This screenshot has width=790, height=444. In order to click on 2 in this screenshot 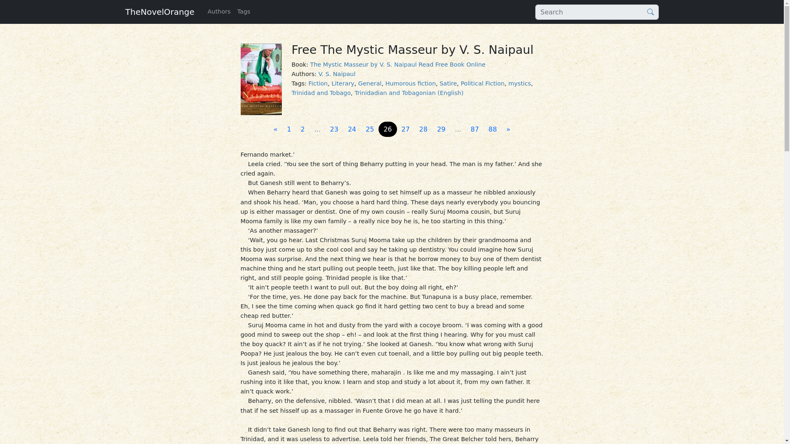, I will do `click(302, 129)`.